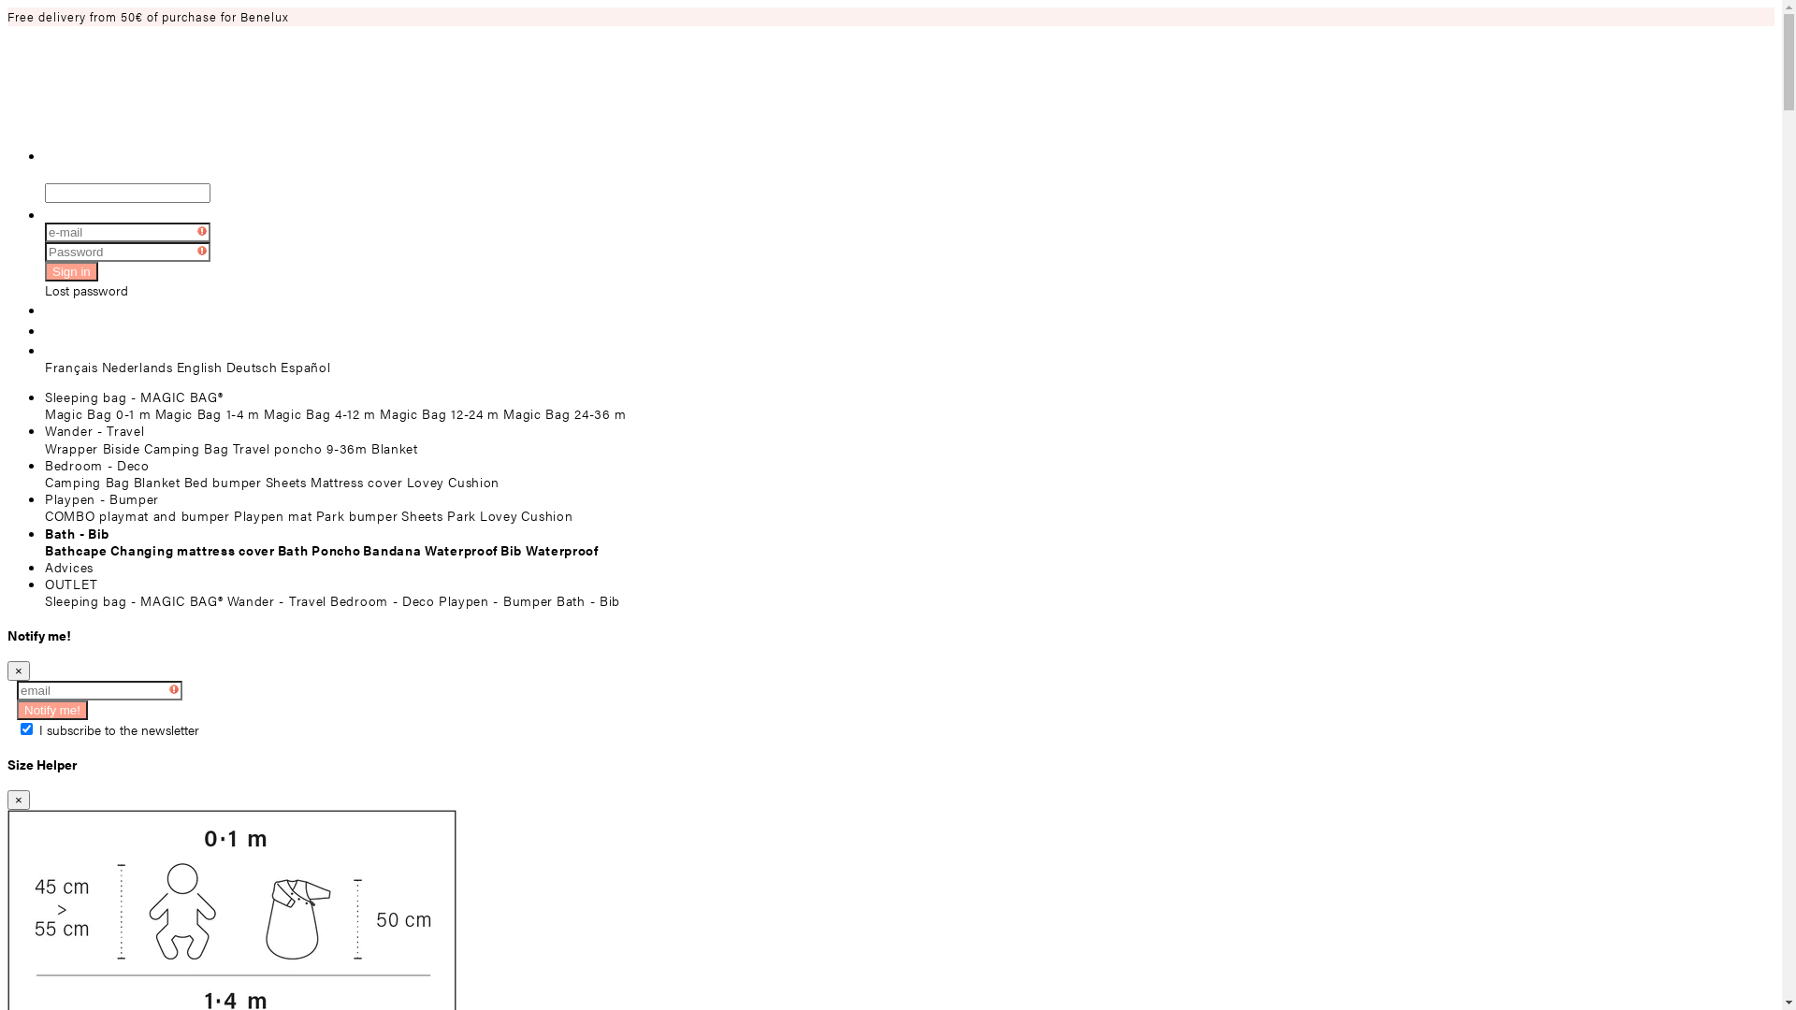 The height and width of the screenshot is (1010, 1796). Describe the element at coordinates (286, 482) in the screenshot. I see `Sheets` at that location.